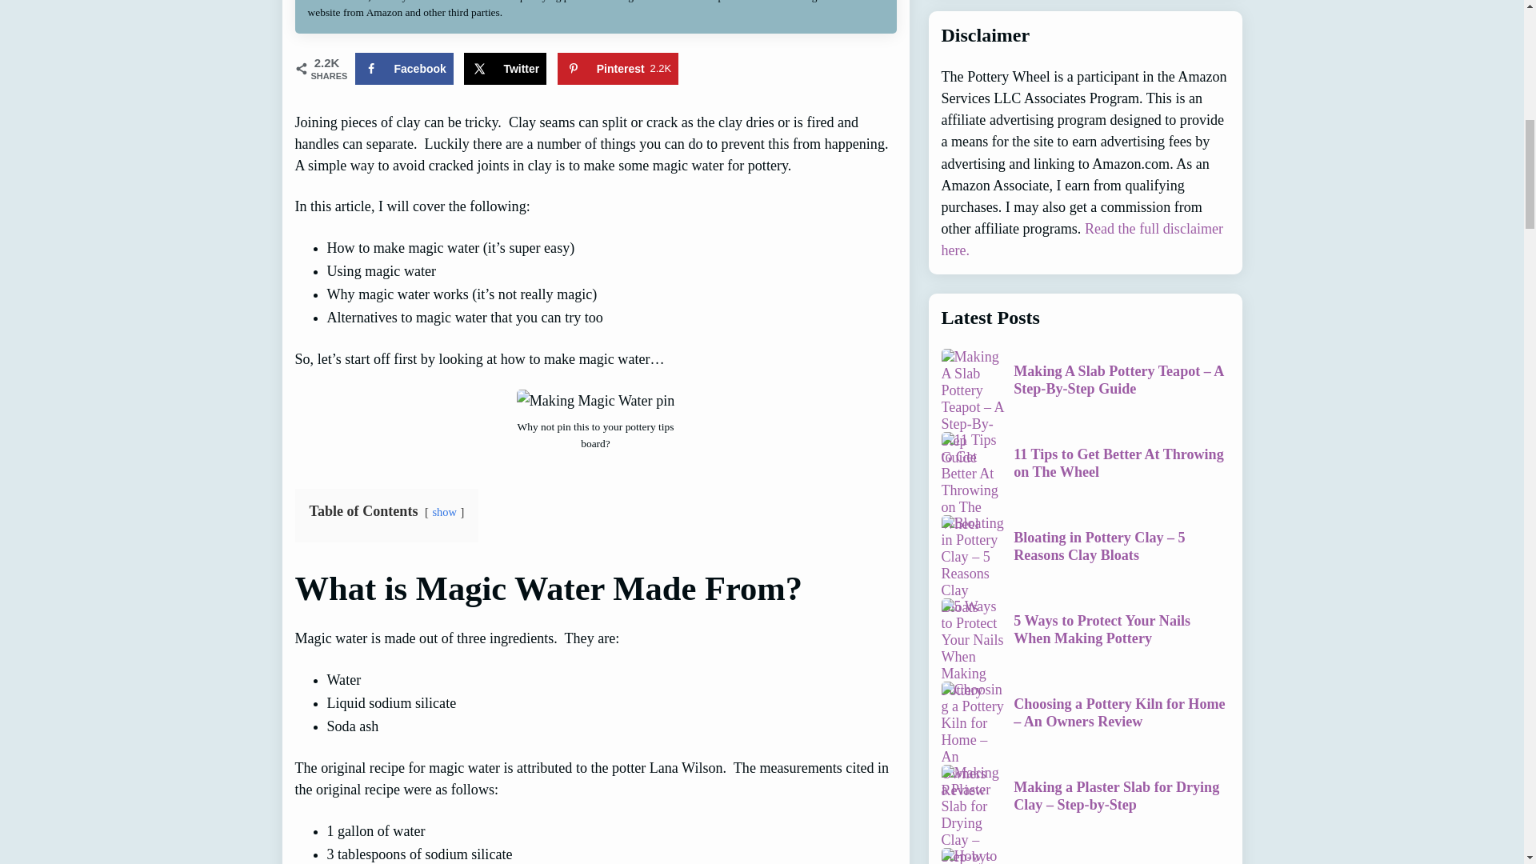 The height and width of the screenshot is (864, 1536). I want to click on show, so click(443, 512).